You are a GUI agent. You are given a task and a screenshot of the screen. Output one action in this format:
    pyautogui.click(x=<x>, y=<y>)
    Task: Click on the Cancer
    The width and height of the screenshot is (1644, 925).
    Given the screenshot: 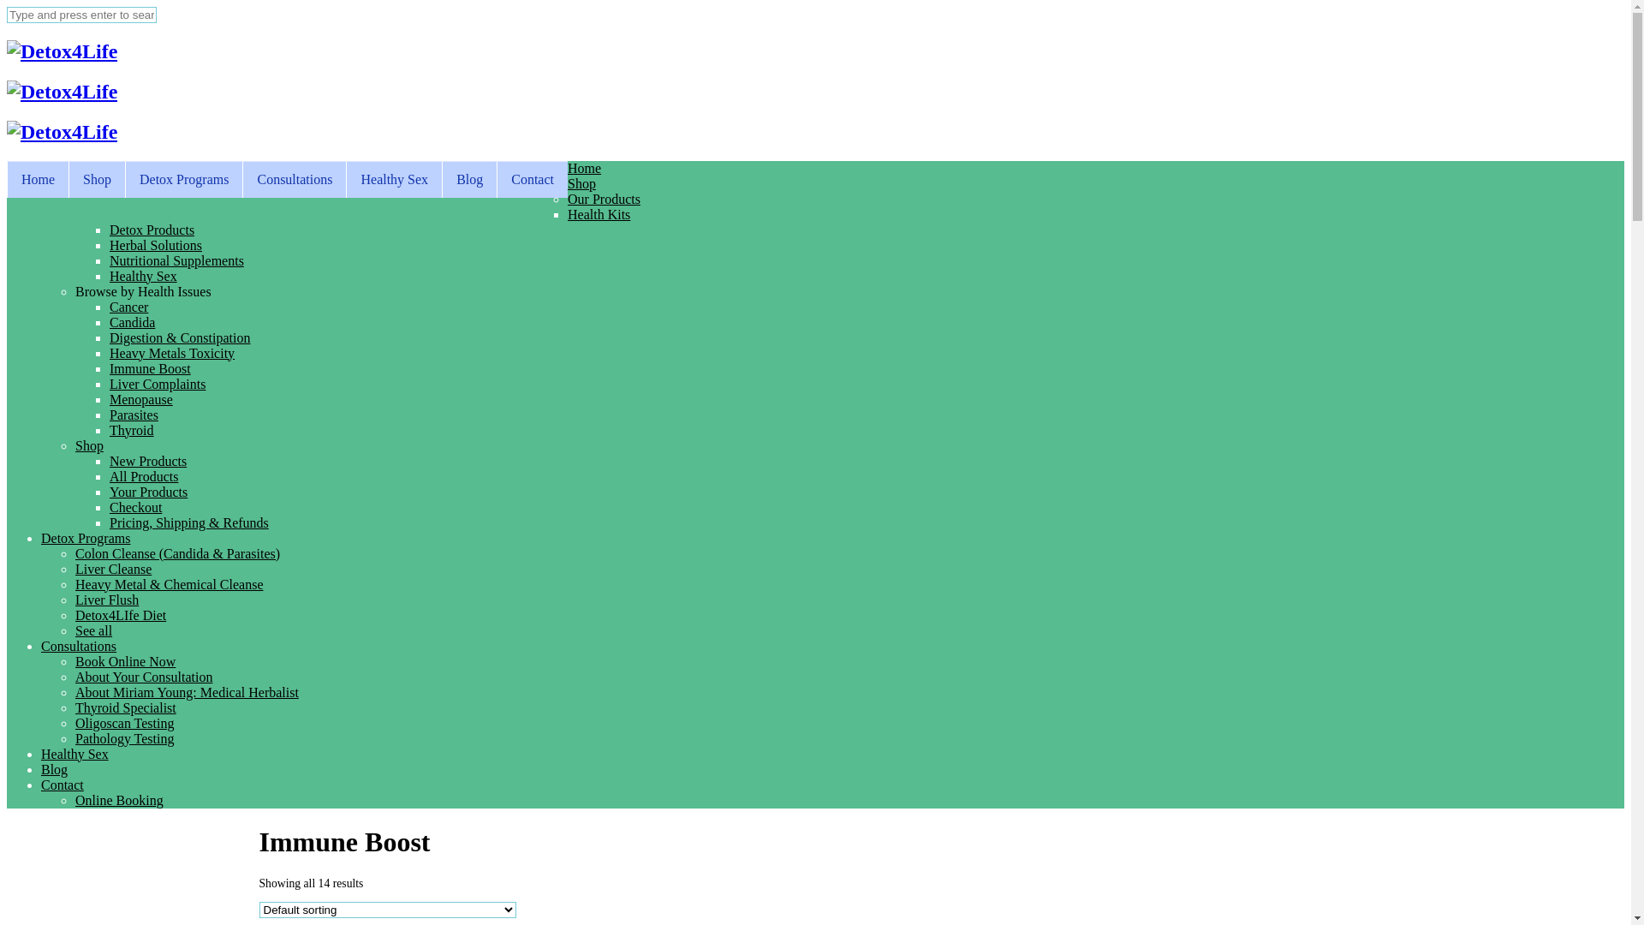 What is the action you would take?
    pyautogui.click(x=128, y=307)
    